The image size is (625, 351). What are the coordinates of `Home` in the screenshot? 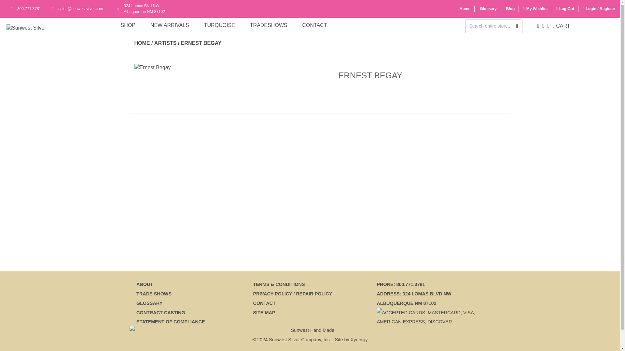 It's located at (160, 312).